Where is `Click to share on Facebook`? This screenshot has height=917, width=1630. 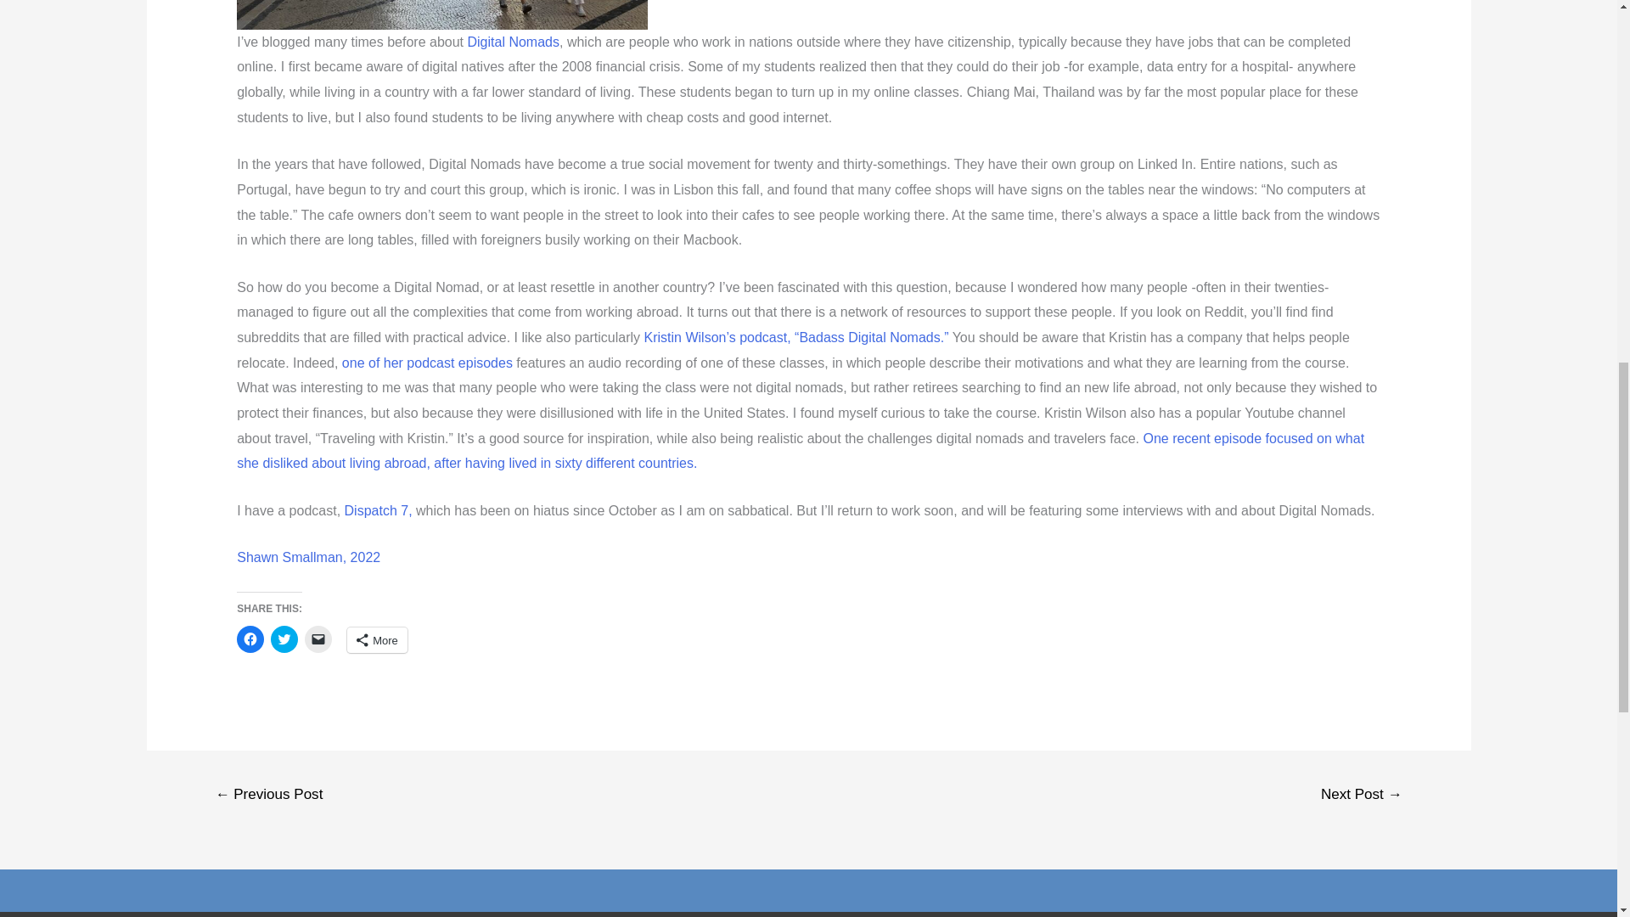
Click to share on Facebook is located at coordinates (250, 639).